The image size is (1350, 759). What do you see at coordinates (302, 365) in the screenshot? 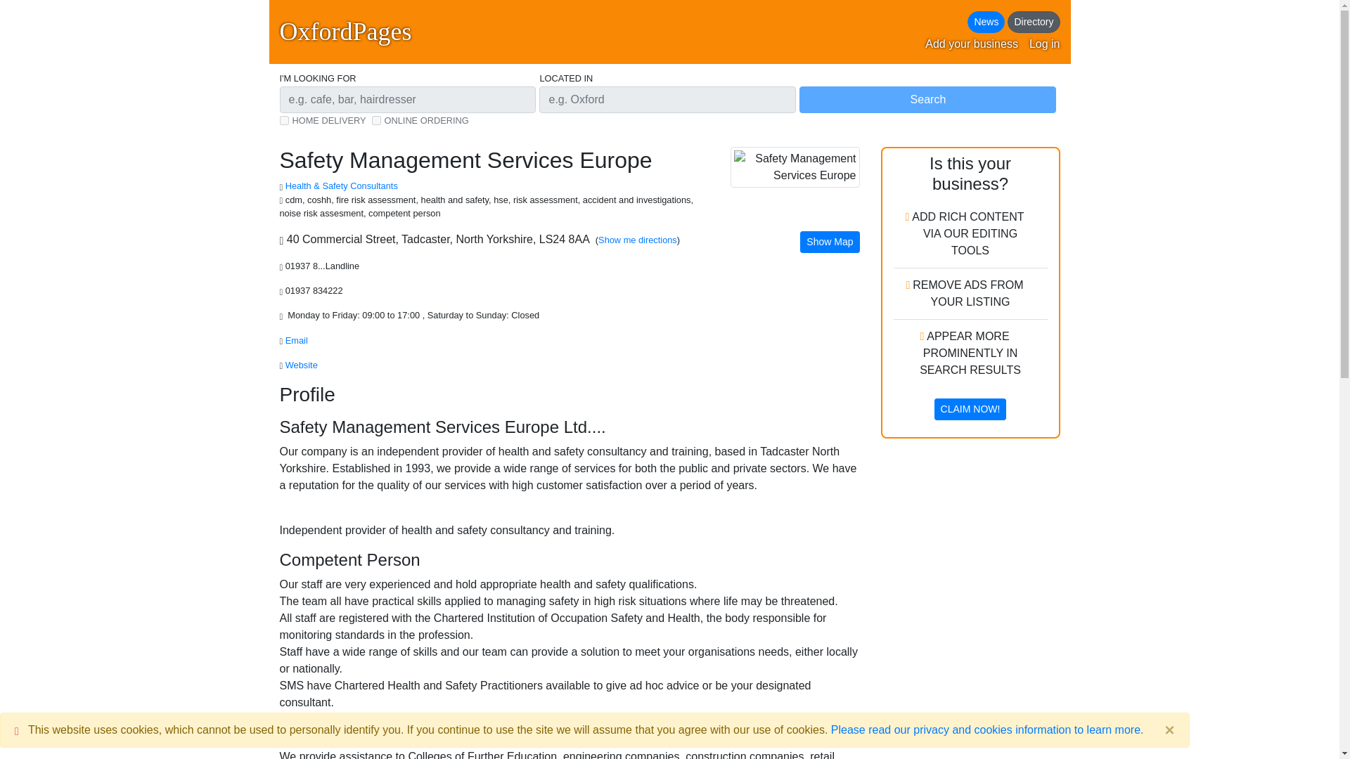
I see `Website` at bounding box center [302, 365].